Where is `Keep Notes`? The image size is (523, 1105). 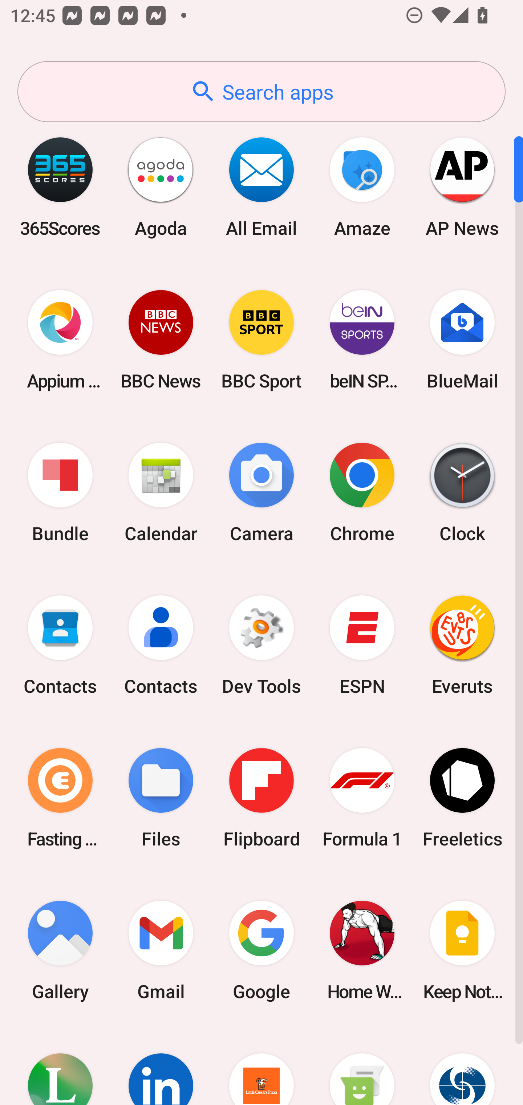 Keep Notes is located at coordinates (462, 950).